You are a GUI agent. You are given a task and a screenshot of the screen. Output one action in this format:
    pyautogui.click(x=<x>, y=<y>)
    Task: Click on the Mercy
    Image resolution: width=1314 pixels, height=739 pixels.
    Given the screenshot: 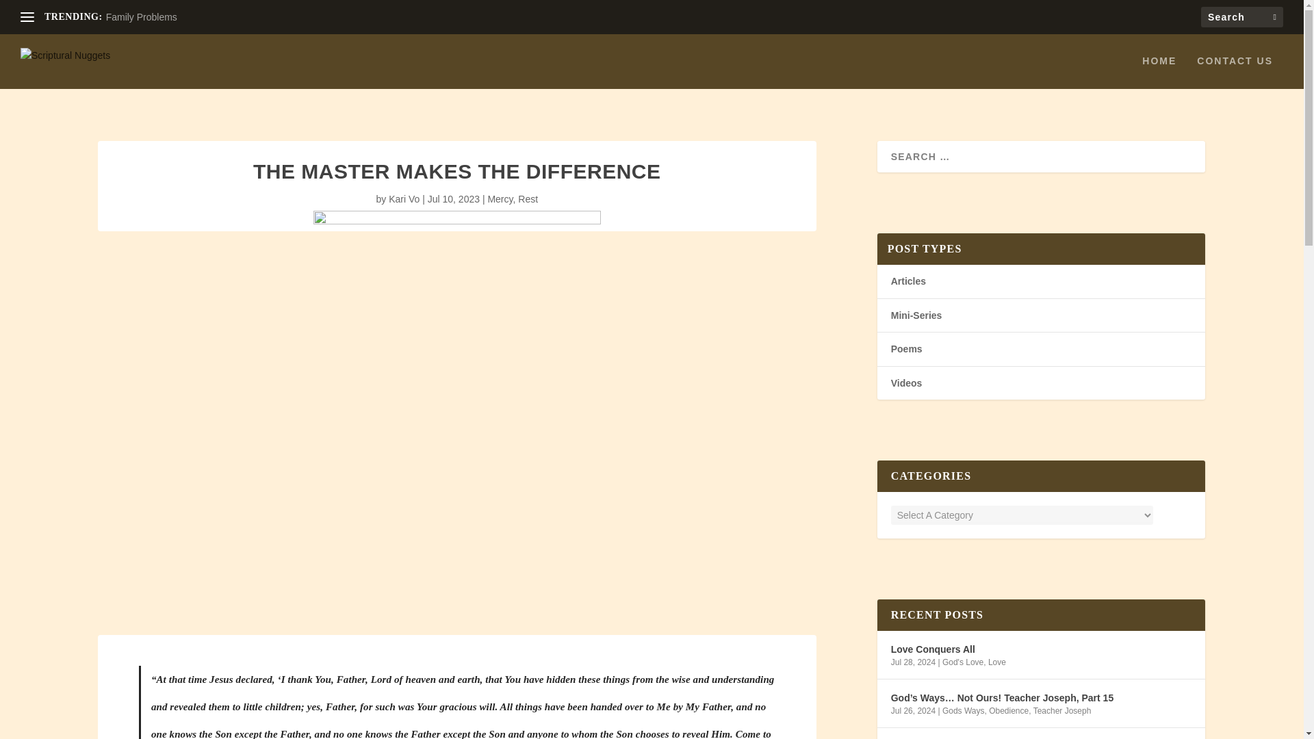 What is the action you would take?
    pyautogui.click(x=500, y=198)
    